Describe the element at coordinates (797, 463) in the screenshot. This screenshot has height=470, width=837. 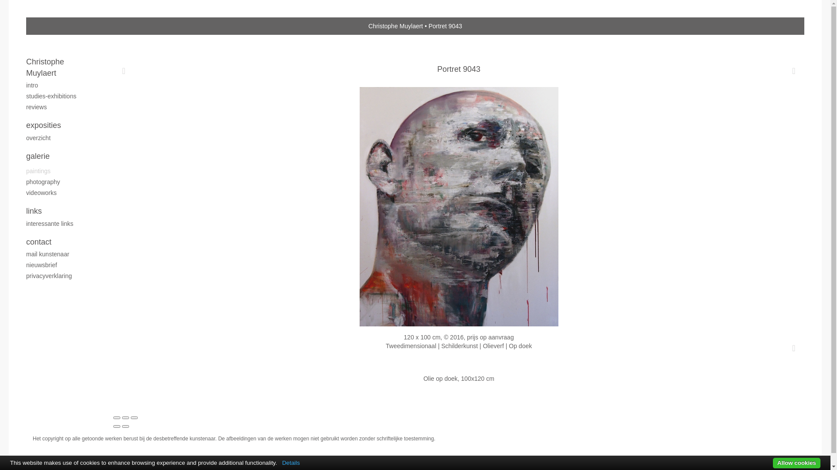
I see `Allow cookies` at that location.